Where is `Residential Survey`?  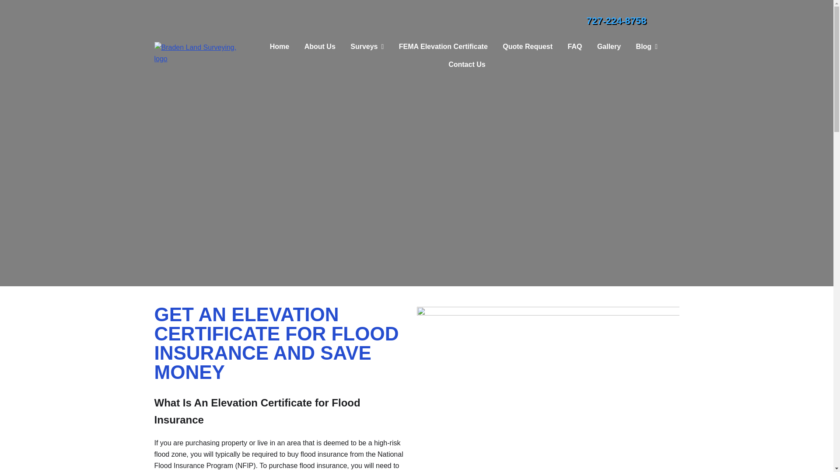 Residential Survey is located at coordinates (367, 66).